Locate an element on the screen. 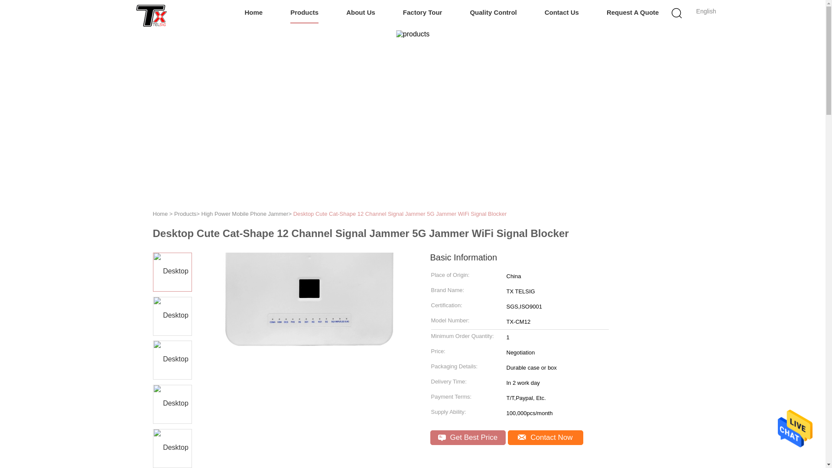 This screenshot has height=468, width=832. Contact Us is located at coordinates (562, 13).